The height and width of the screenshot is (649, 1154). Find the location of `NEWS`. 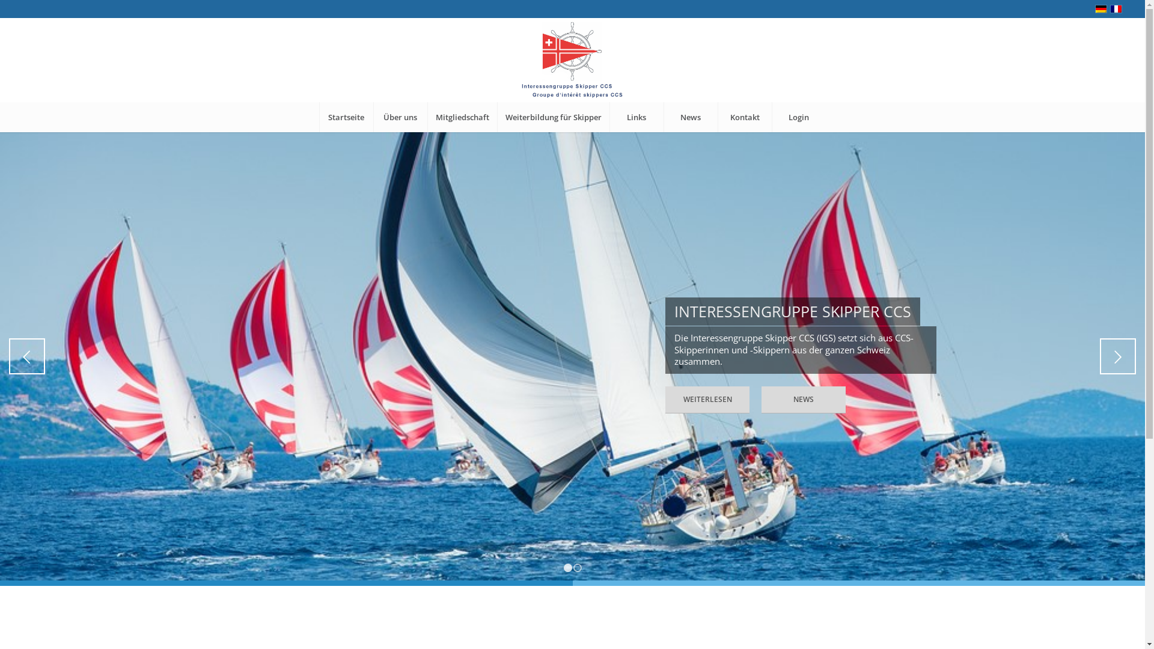

NEWS is located at coordinates (804, 400).